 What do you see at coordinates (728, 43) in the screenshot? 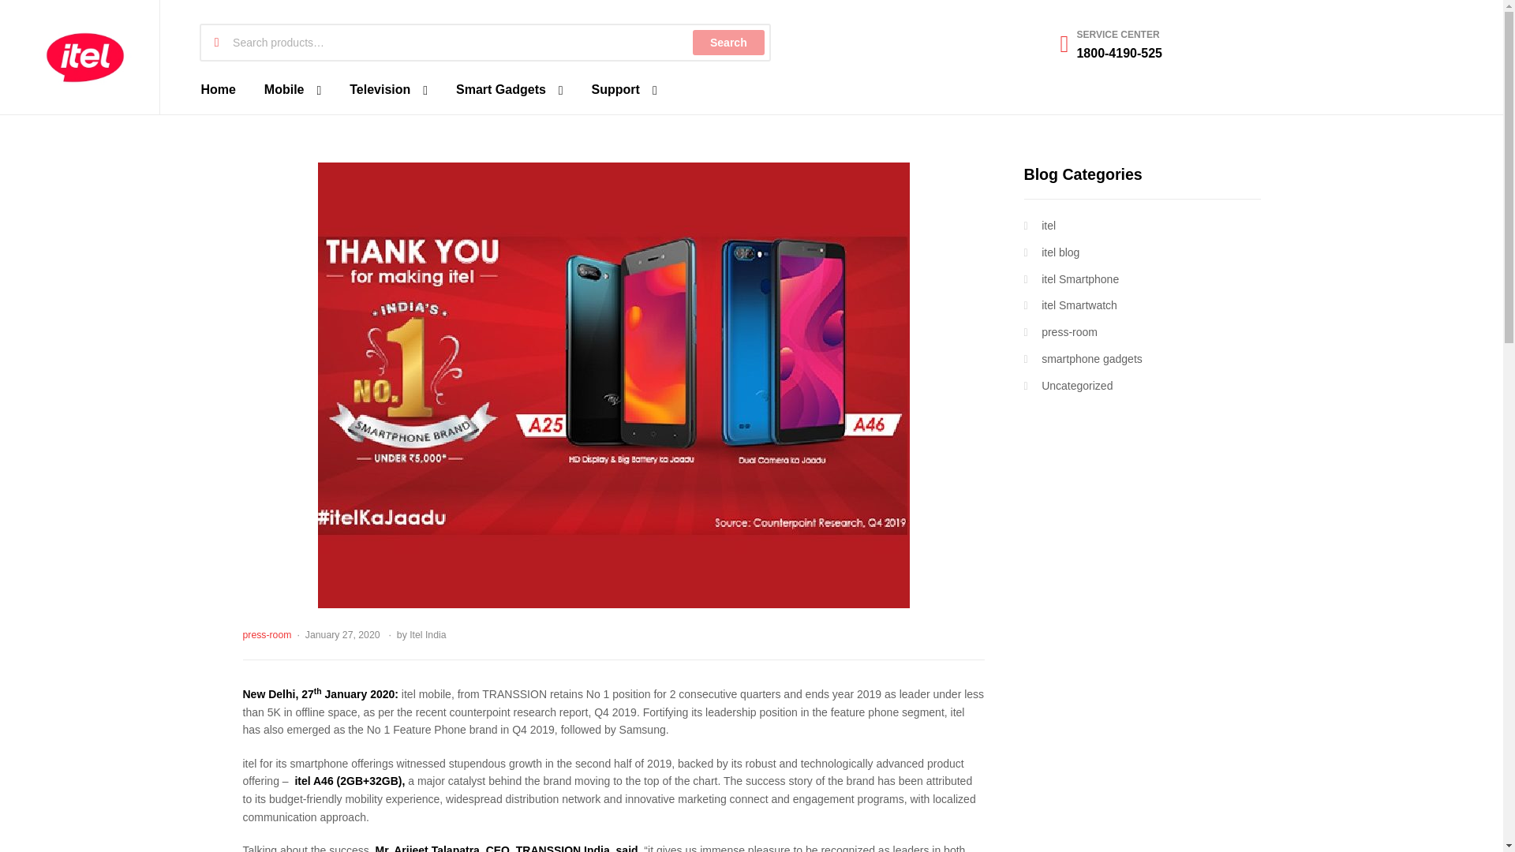
I see `Search` at bounding box center [728, 43].